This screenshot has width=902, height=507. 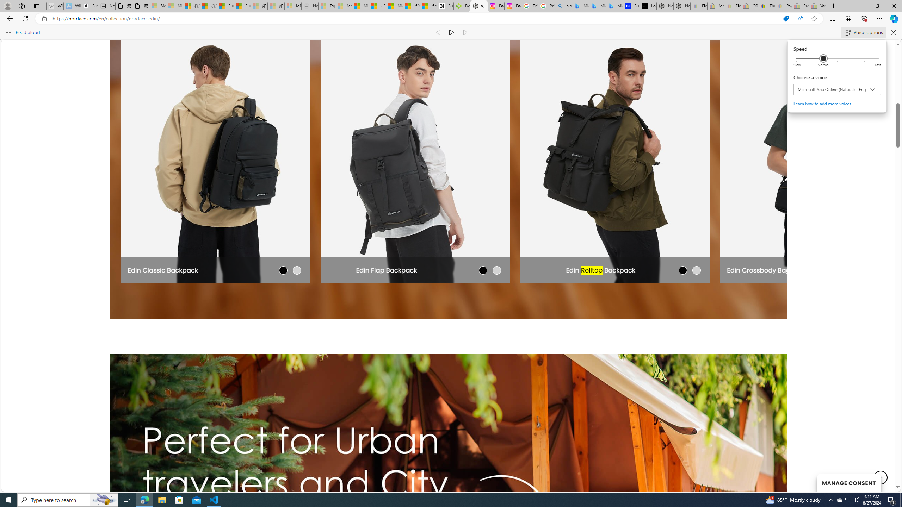 I want to click on Continue to read aloud (Ctrl+Shift+U), so click(x=452, y=32).